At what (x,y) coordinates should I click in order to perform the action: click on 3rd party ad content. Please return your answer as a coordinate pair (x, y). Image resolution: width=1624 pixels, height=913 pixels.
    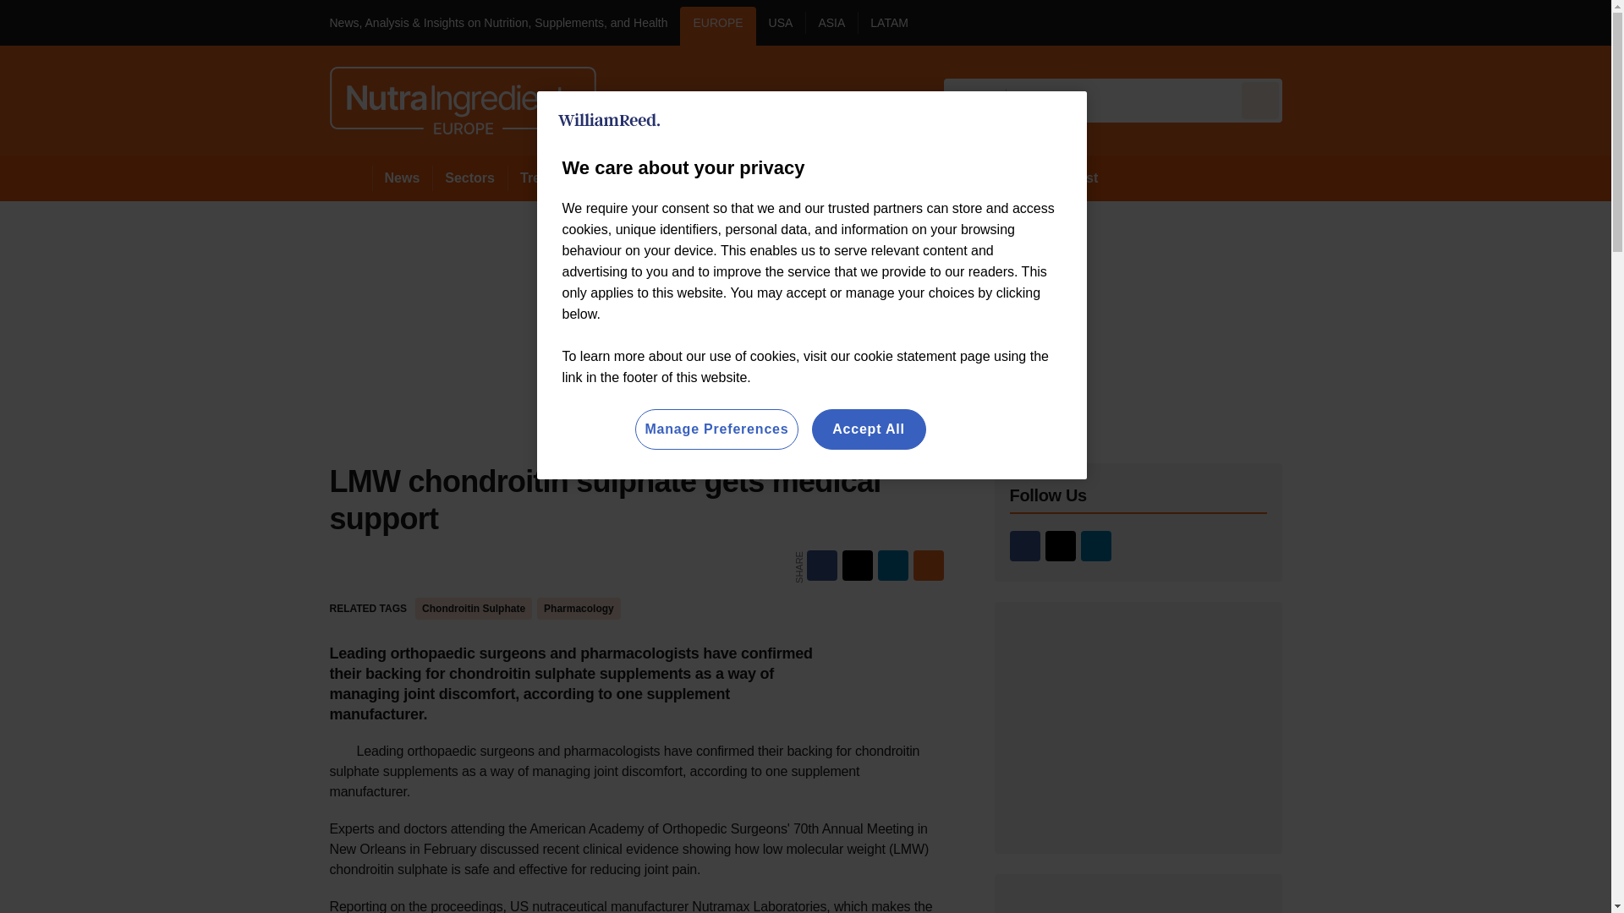
    Looking at the image, I should click on (1138, 727).